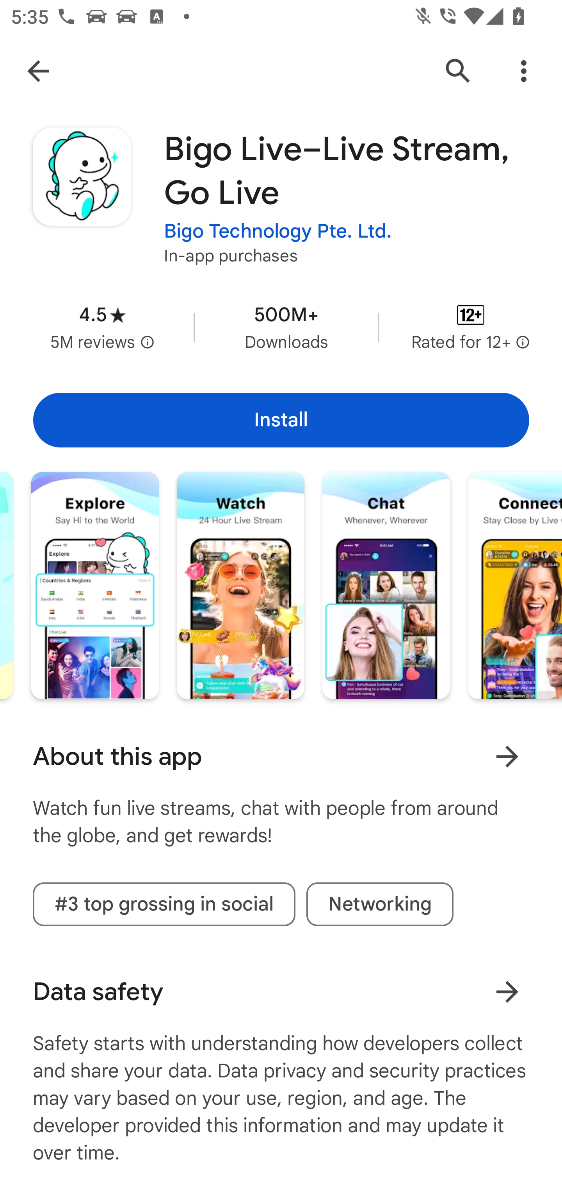 Image resolution: width=562 pixels, height=1188 pixels. Describe the element at coordinates (38, 71) in the screenshot. I see `Navigate up` at that location.